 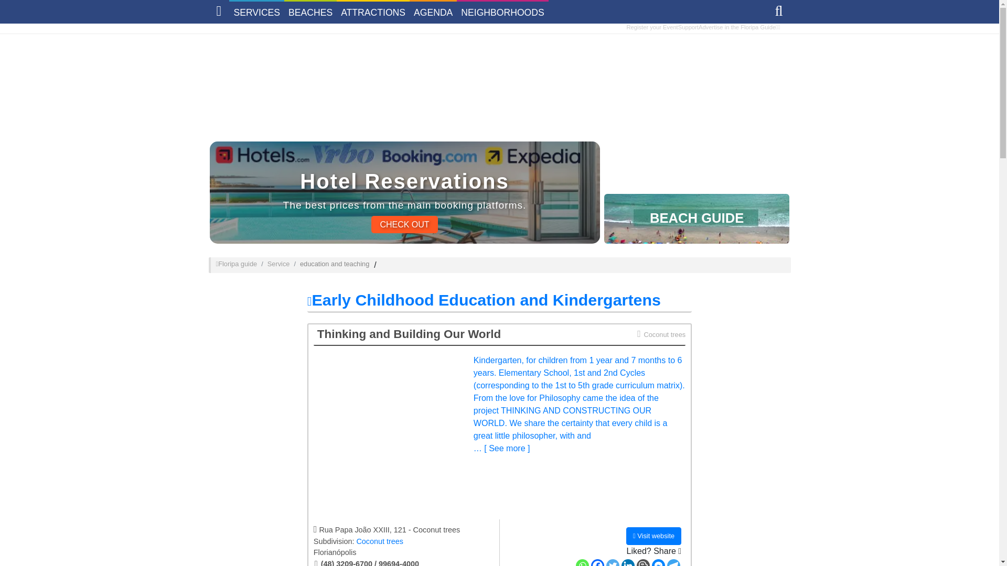 I want to click on Facebook, so click(x=598, y=563).